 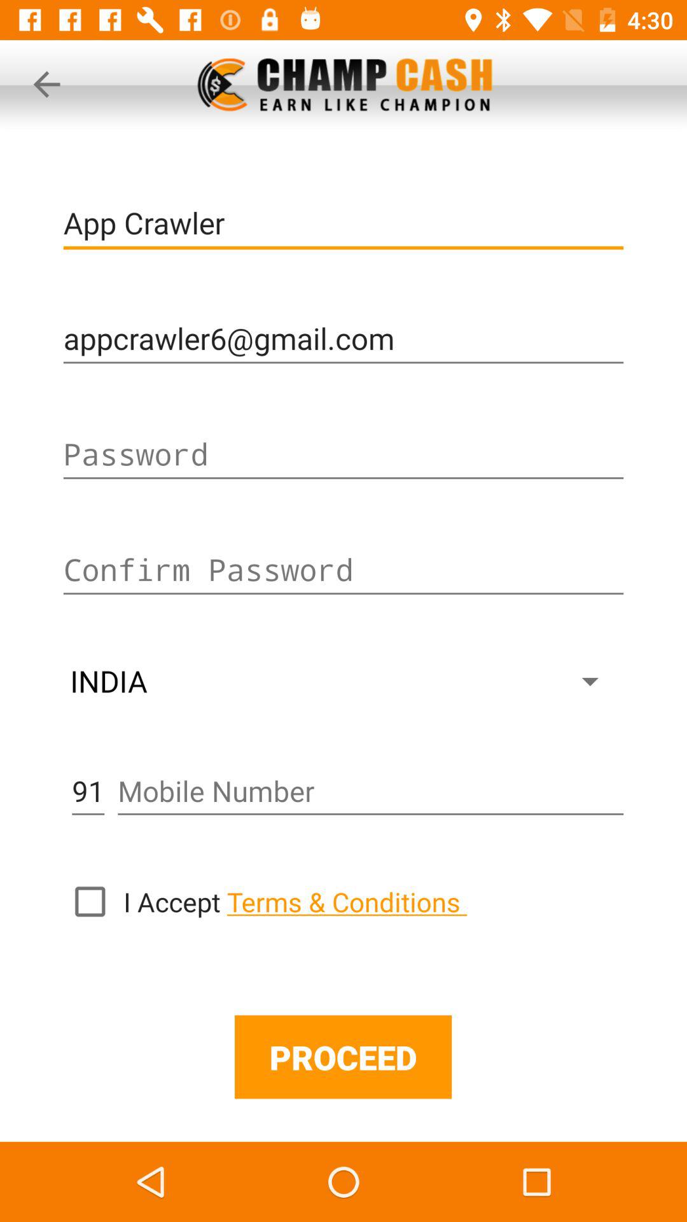 What do you see at coordinates (343, 454) in the screenshot?
I see `insert password` at bounding box center [343, 454].